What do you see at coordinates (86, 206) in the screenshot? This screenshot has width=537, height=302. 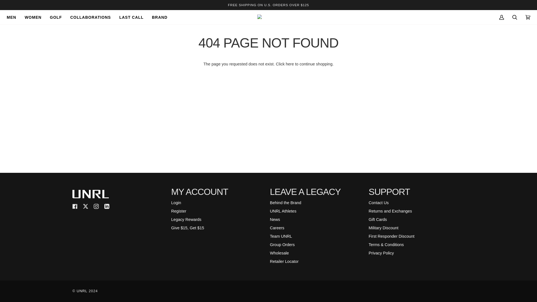 I see `Twitter` at bounding box center [86, 206].